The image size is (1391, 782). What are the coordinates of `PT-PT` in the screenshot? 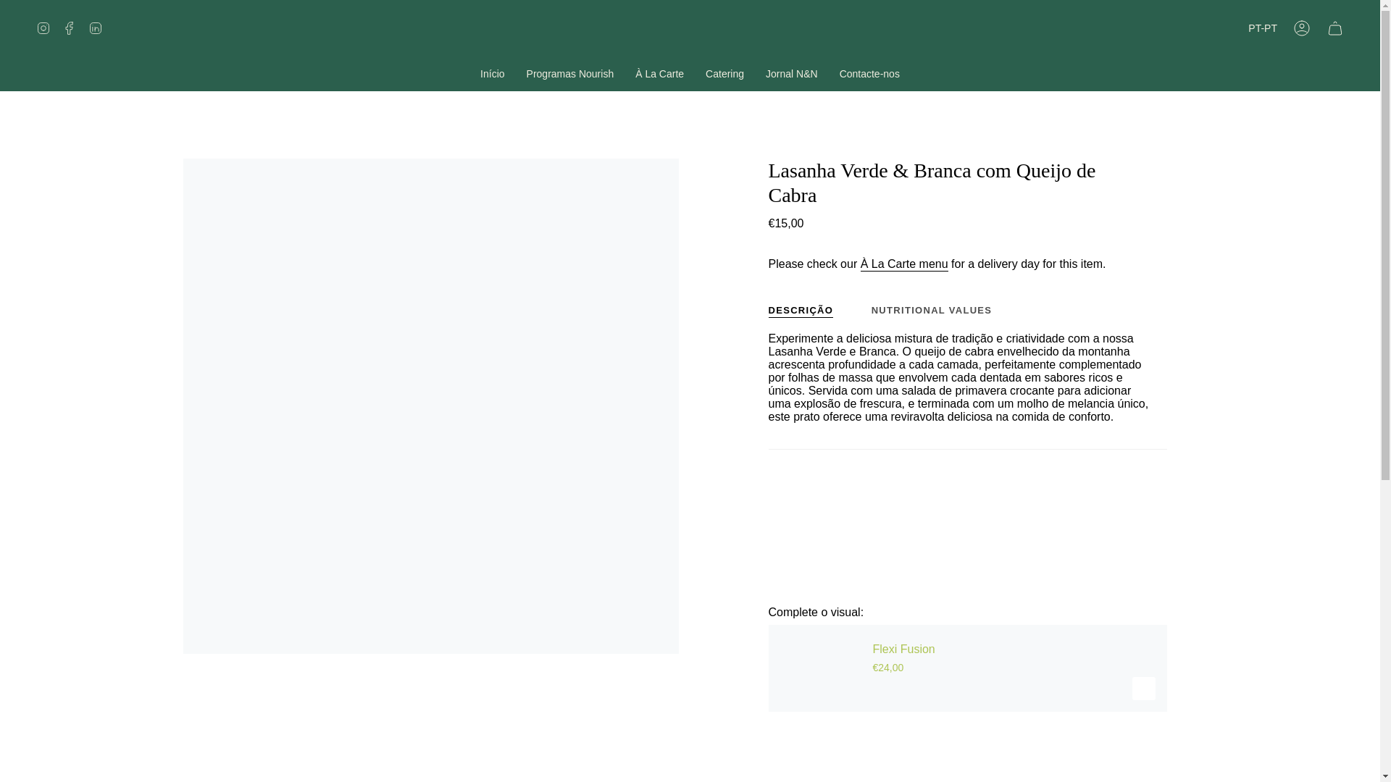 It's located at (1263, 28).